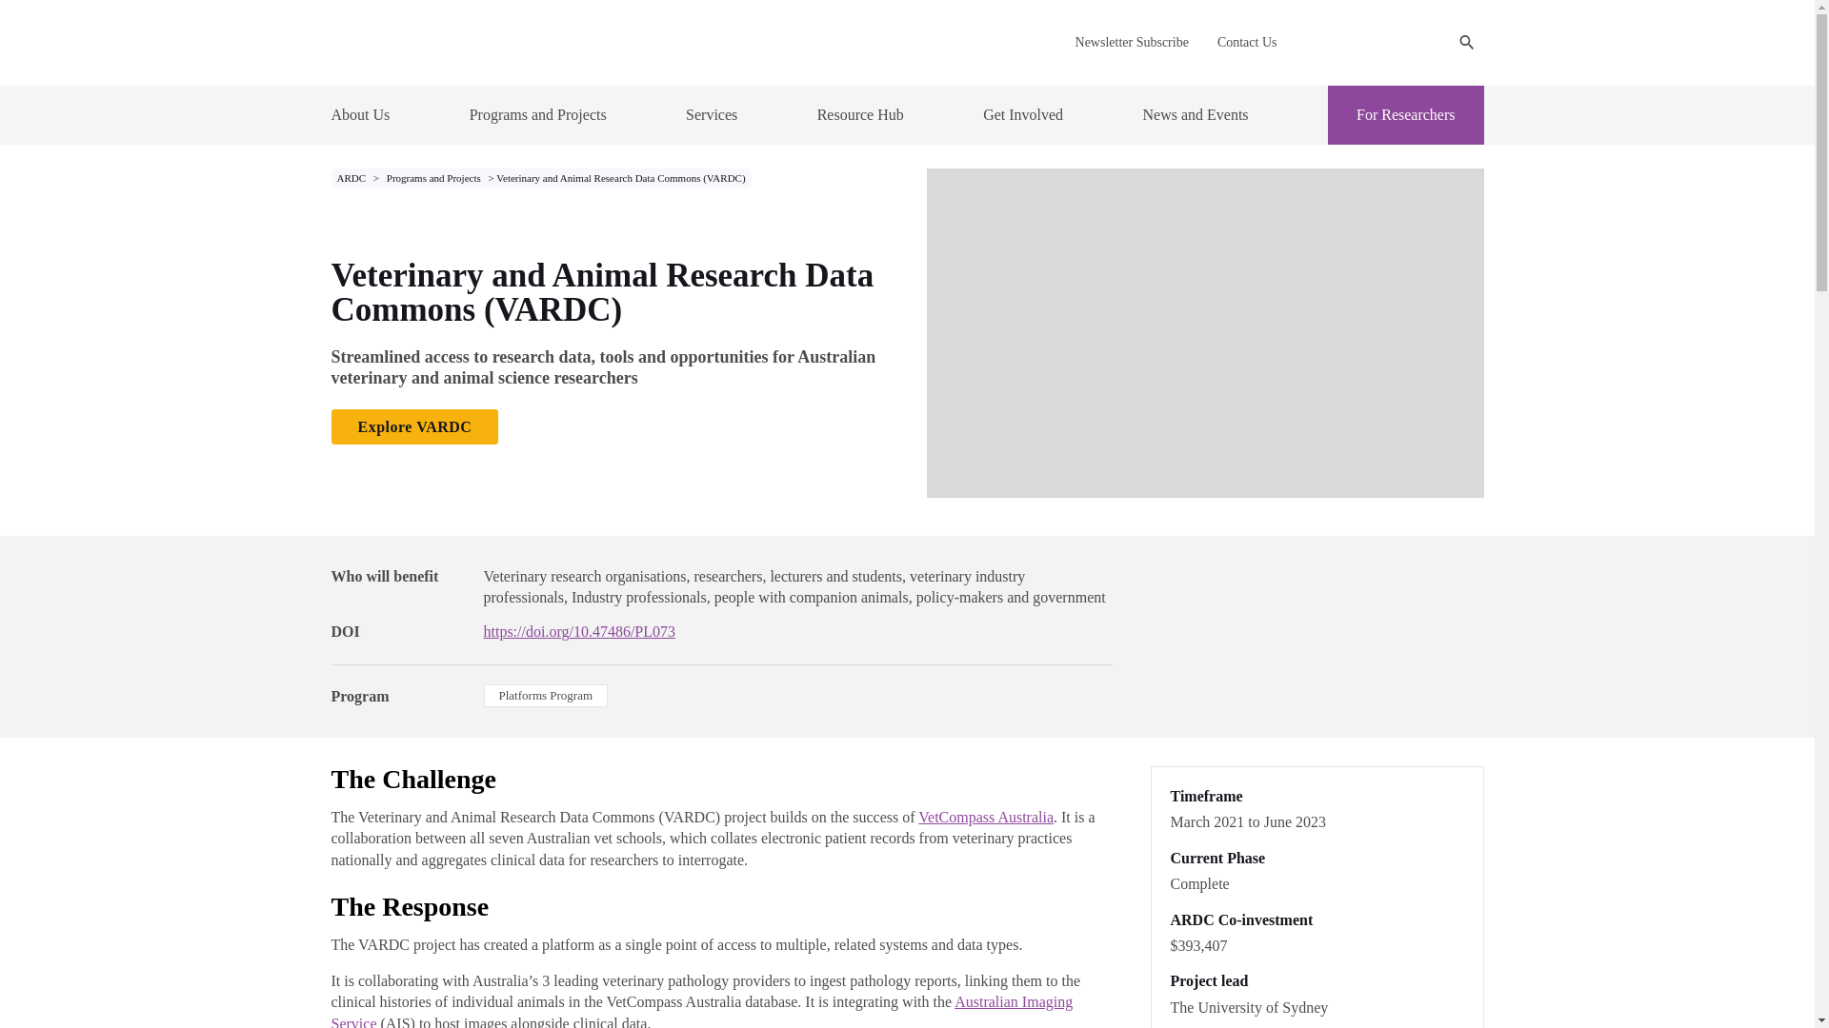 This screenshot has height=1028, width=1829. Describe the element at coordinates (434, 178) in the screenshot. I see `Go to Programs and Projects.` at that location.